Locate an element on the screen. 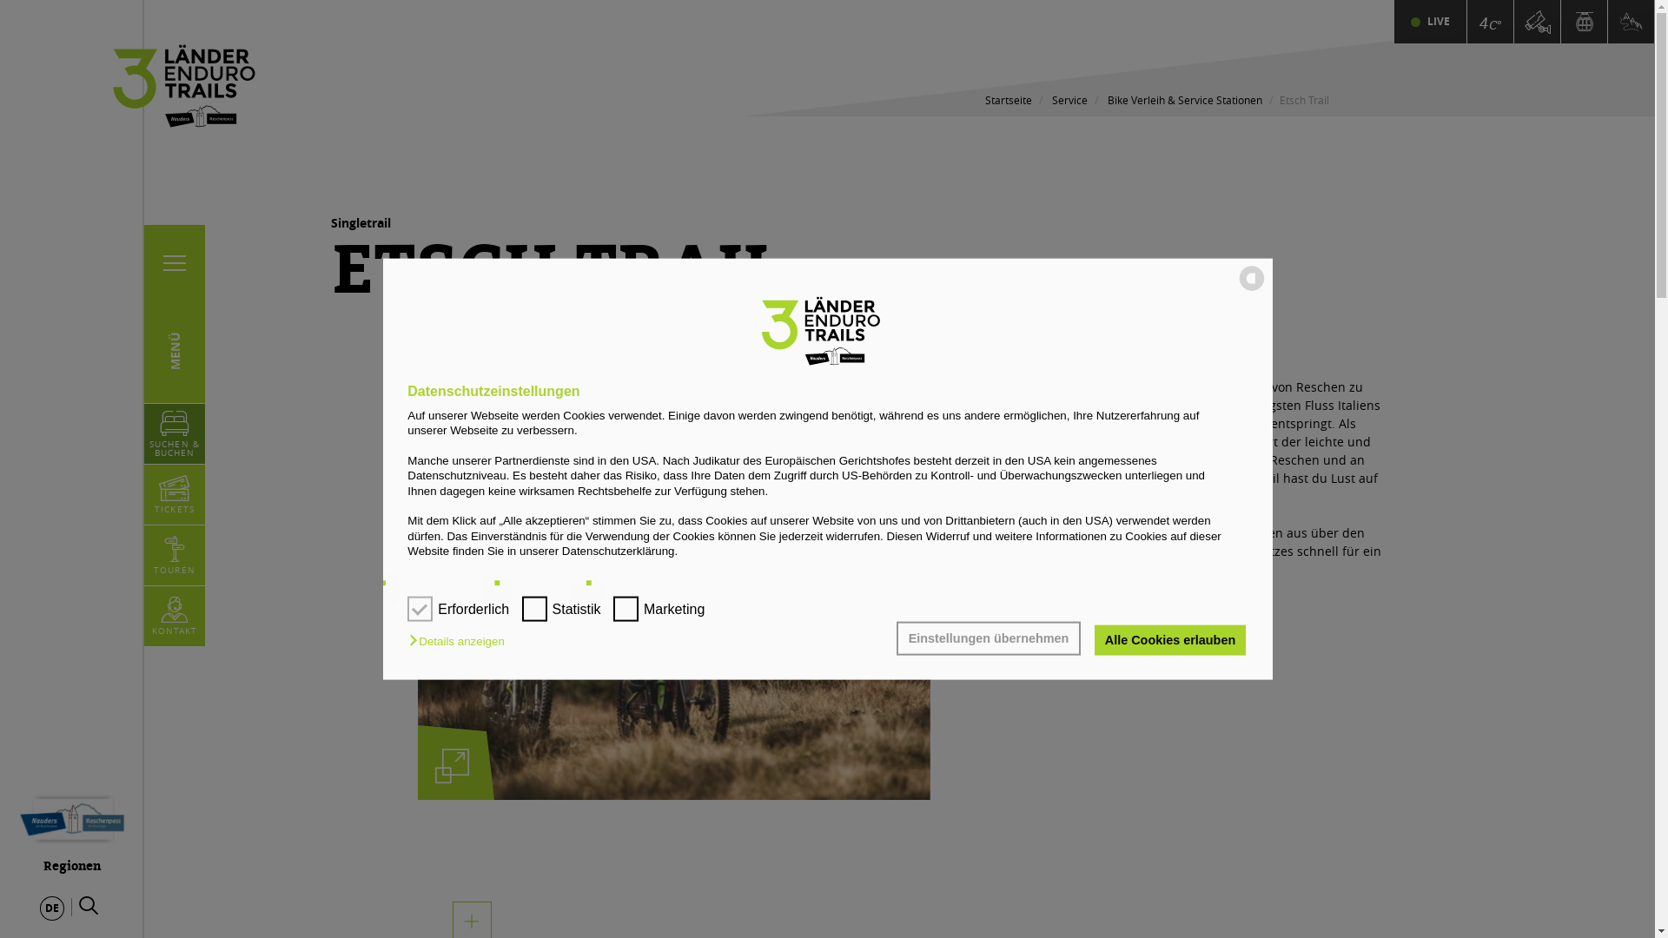 The height and width of the screenshot is (938, 1668). Webcam is located at coordinates (1537, 22).